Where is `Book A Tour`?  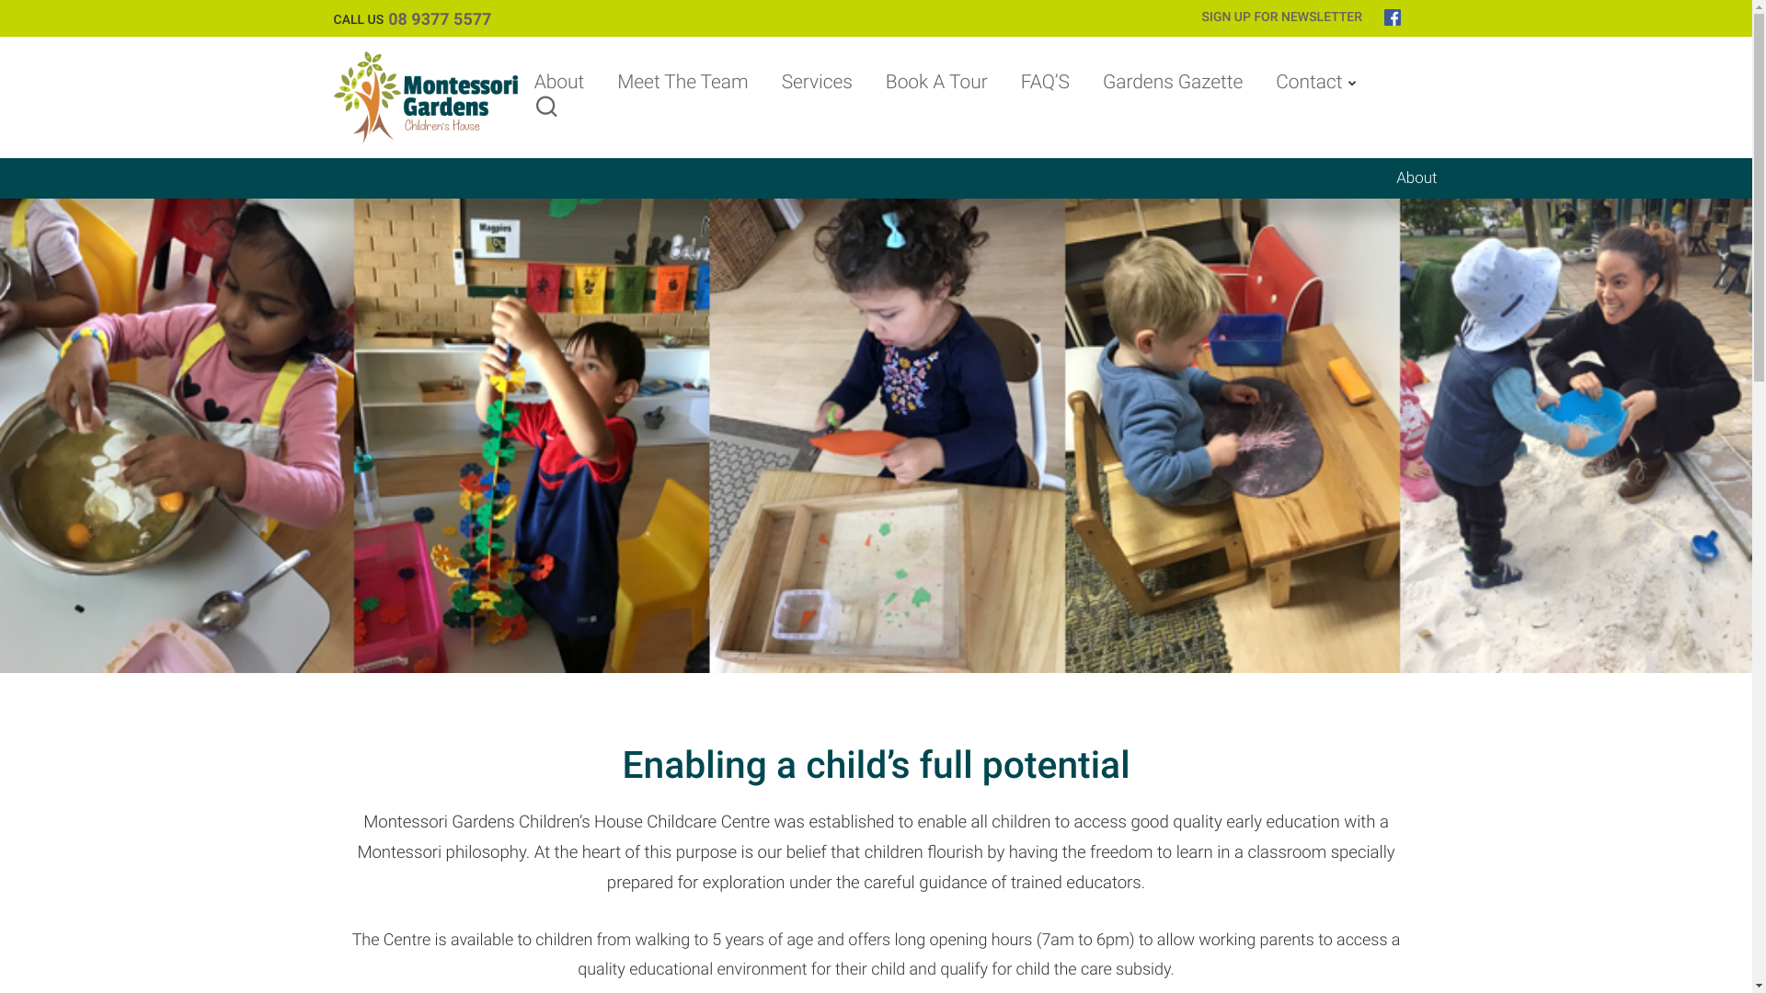
Book A Tour is located at coordinates (936, 83).